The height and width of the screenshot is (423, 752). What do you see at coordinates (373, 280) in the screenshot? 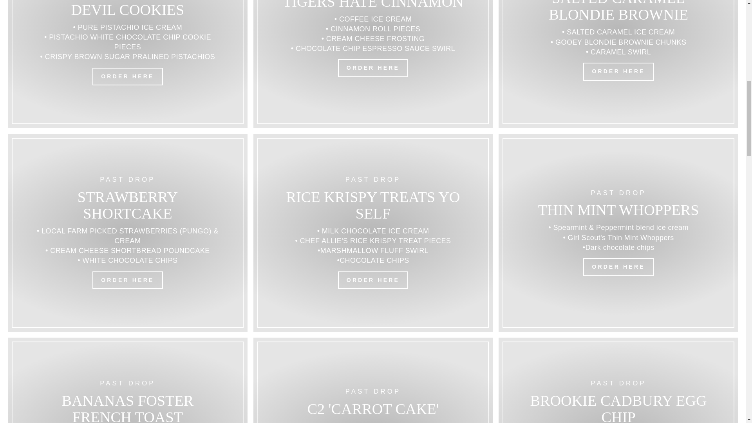
I see `ORDER HERE` at bounding box center [373, 280].